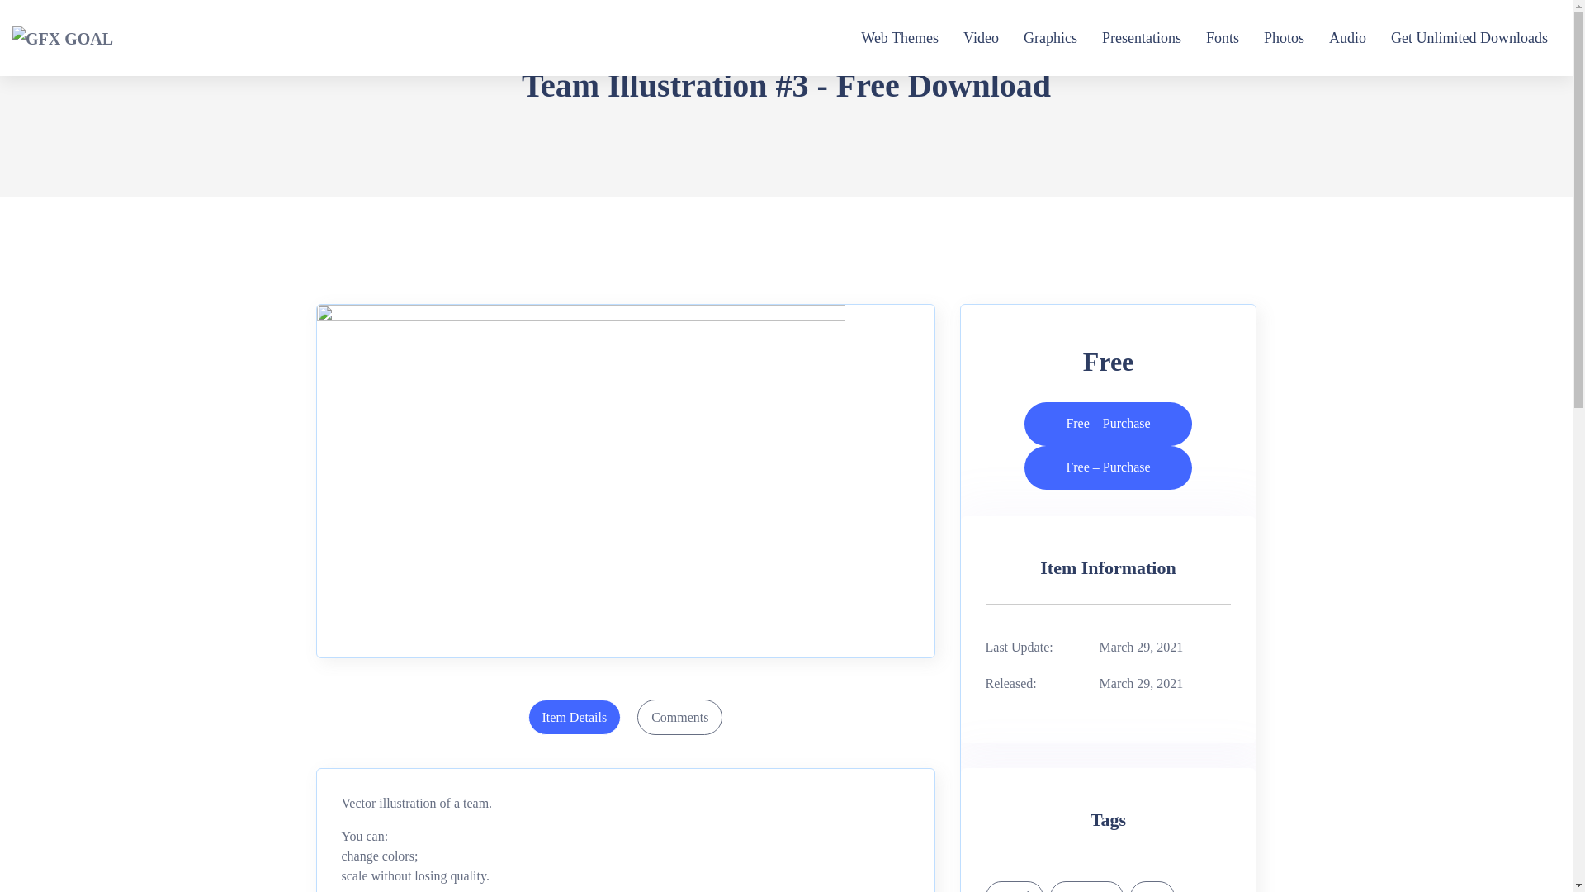 The image size is (1585, 892). I want to click on Fonts, so click(1223, 38).